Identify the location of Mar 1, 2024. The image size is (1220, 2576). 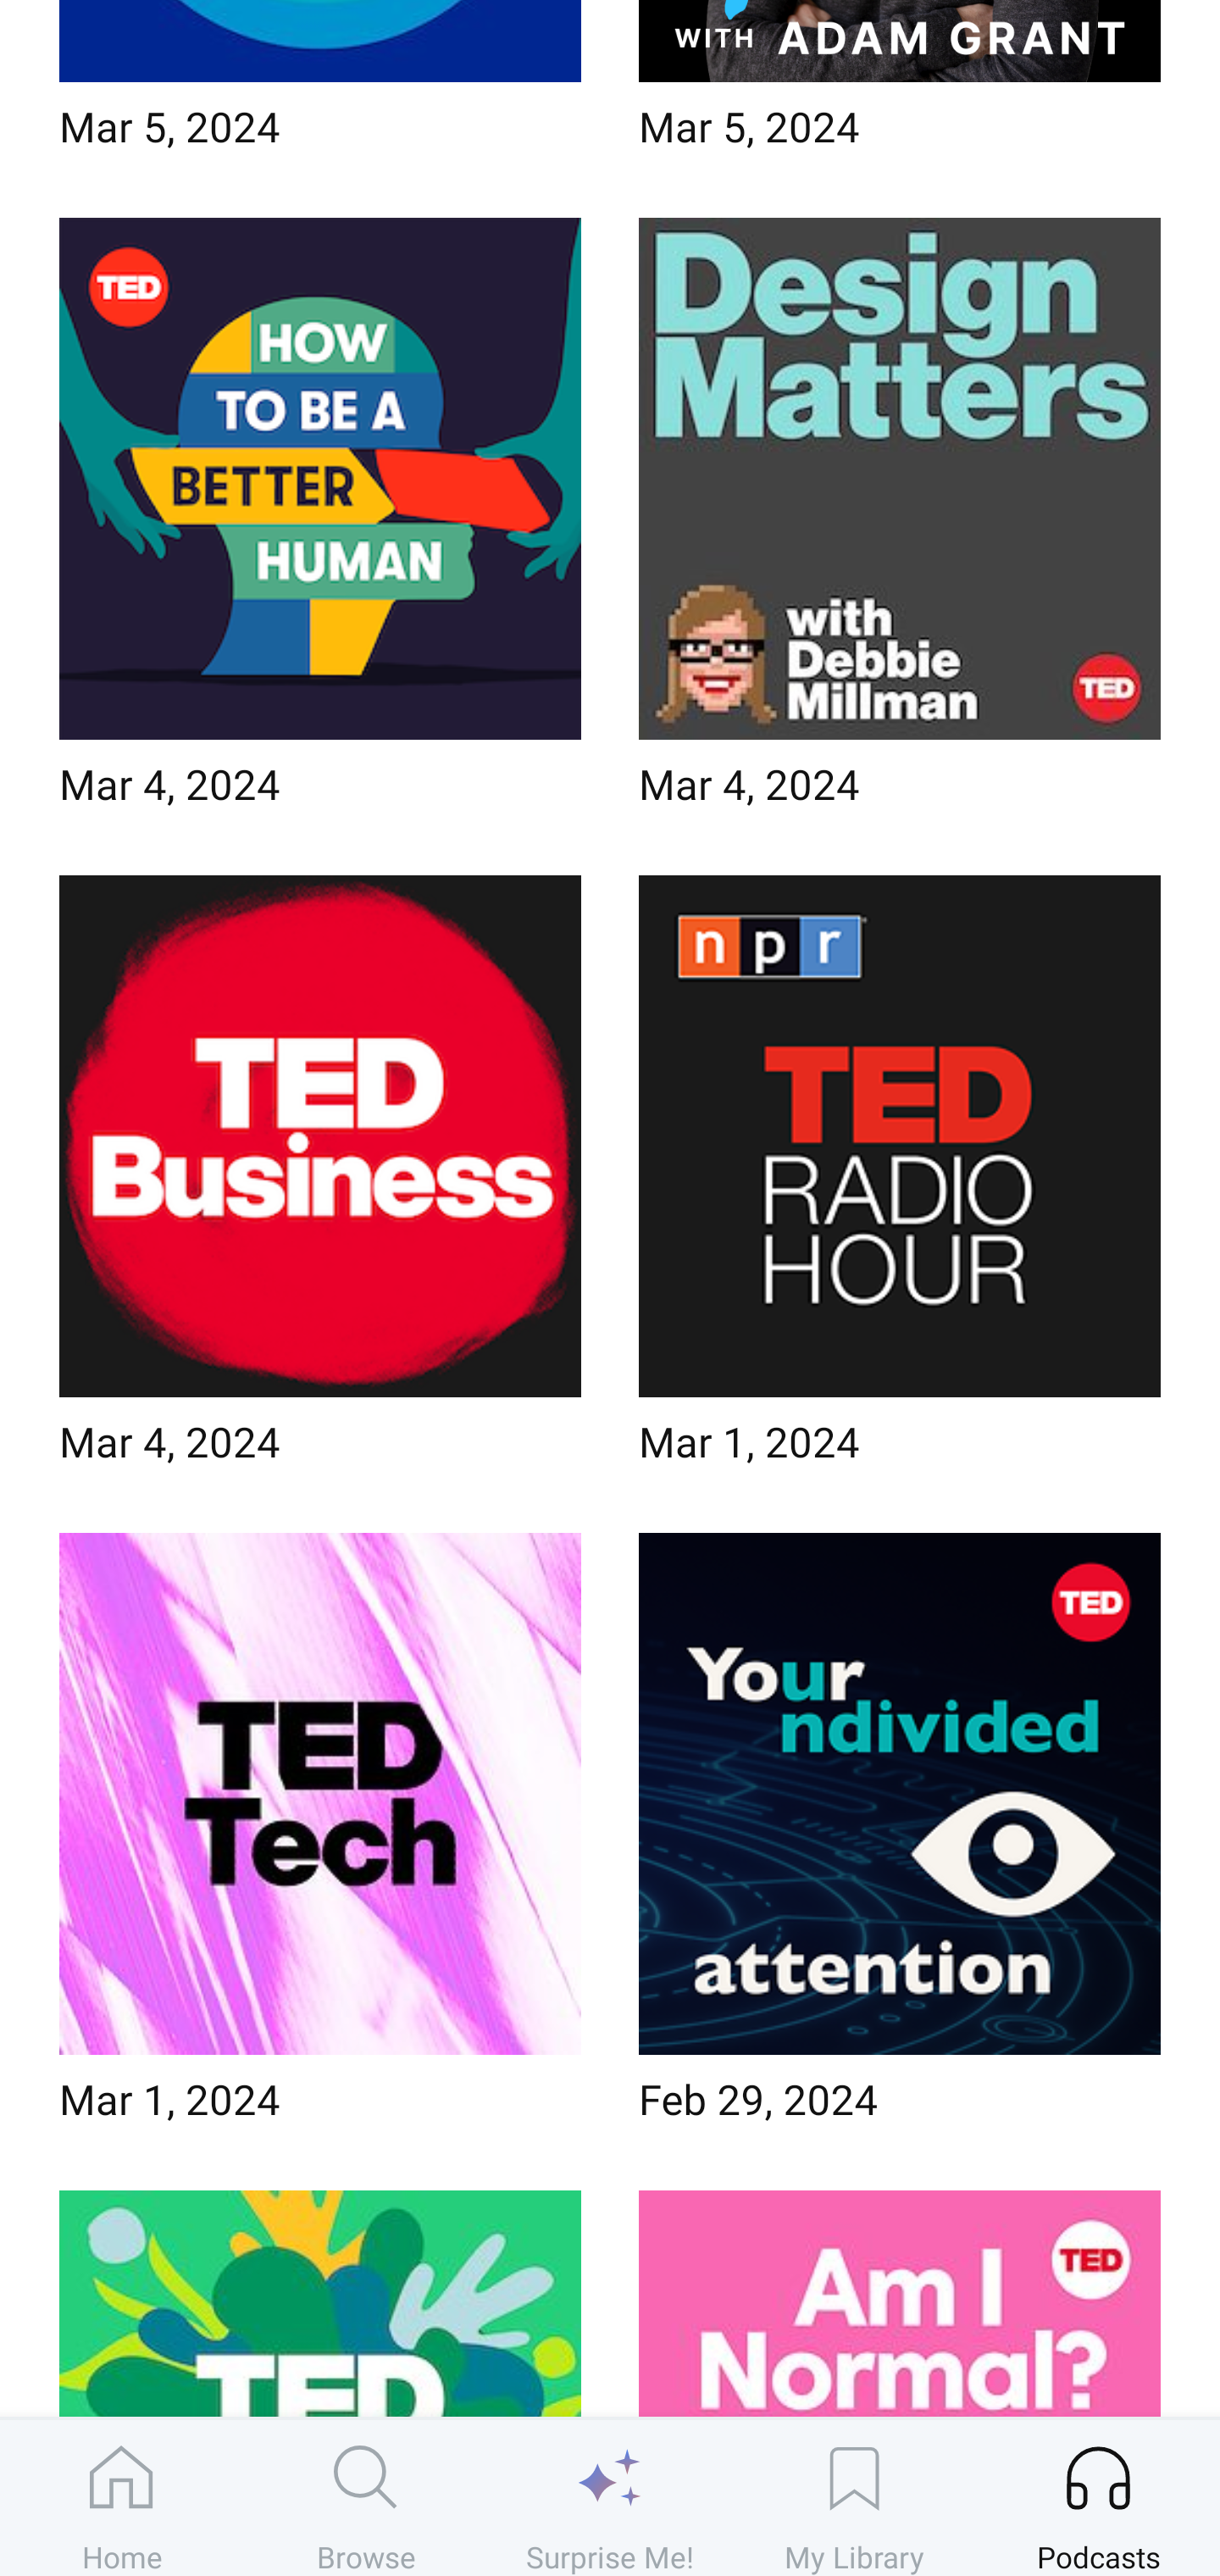
(900, 1181).